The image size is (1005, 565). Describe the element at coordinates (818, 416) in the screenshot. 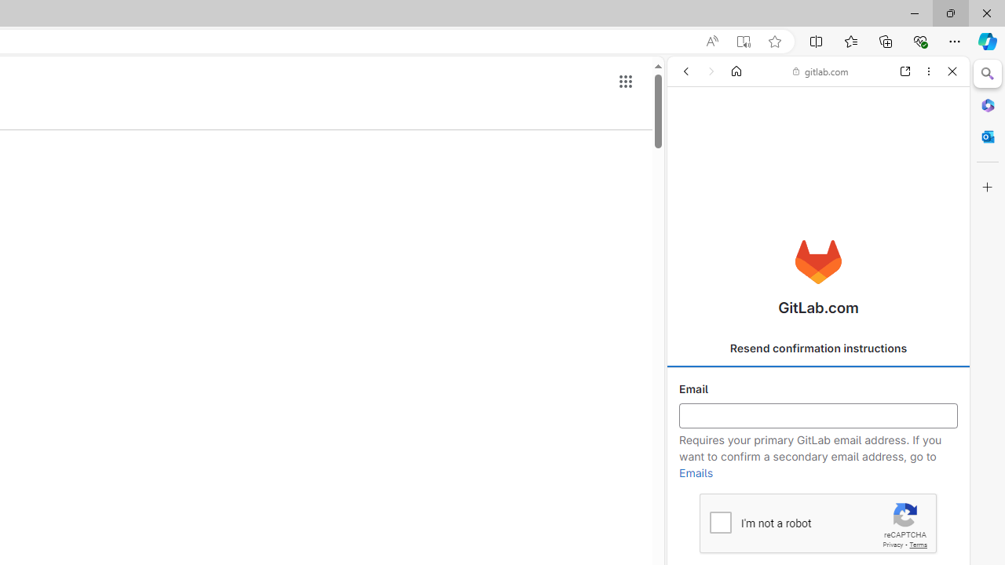

I see `Email` at that location.